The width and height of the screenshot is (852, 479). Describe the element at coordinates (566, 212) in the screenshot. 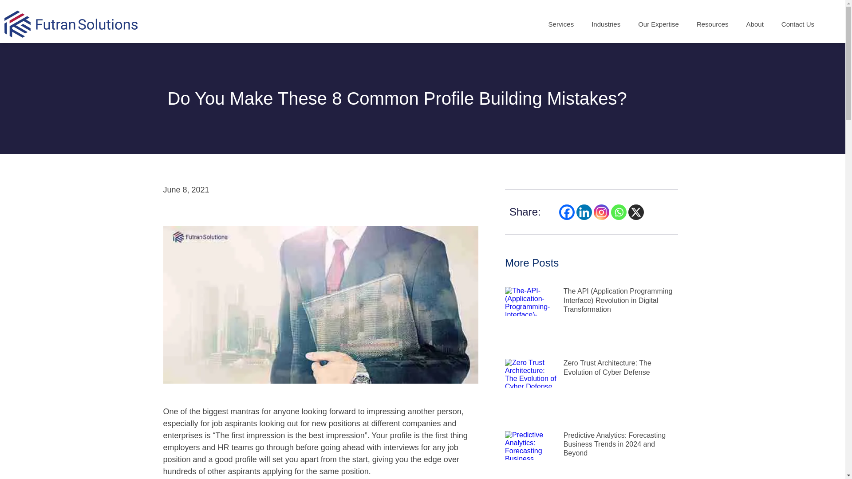

I see `Facebook` at that location.